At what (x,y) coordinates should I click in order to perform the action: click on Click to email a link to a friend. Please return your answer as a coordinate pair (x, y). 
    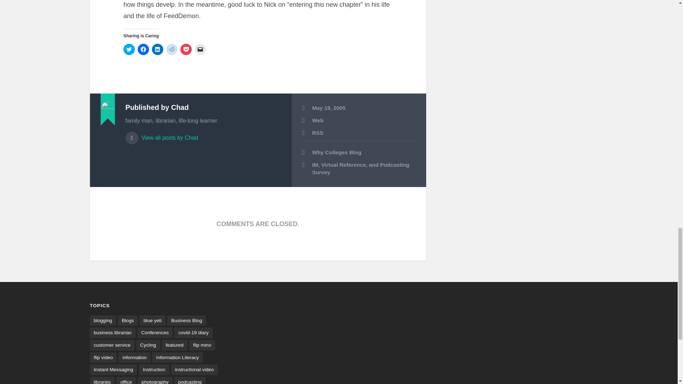
    Looking at the image, I should click on (200, 49).